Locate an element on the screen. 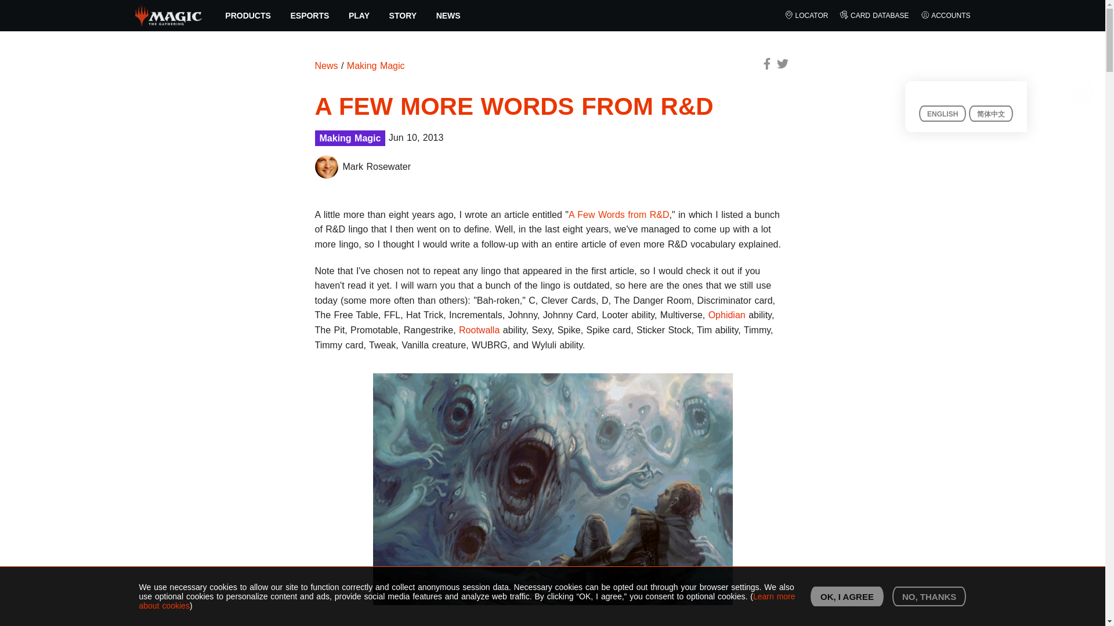 Image resolution: width=1114 pixels, height=626 pixels. PLAY is located at coordinates (359, 16).